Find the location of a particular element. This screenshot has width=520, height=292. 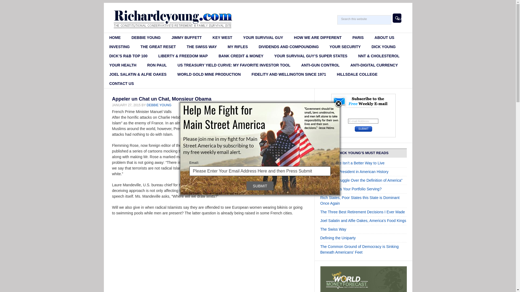

DEBBIE YOUNG is located at coordinates (159, 105).